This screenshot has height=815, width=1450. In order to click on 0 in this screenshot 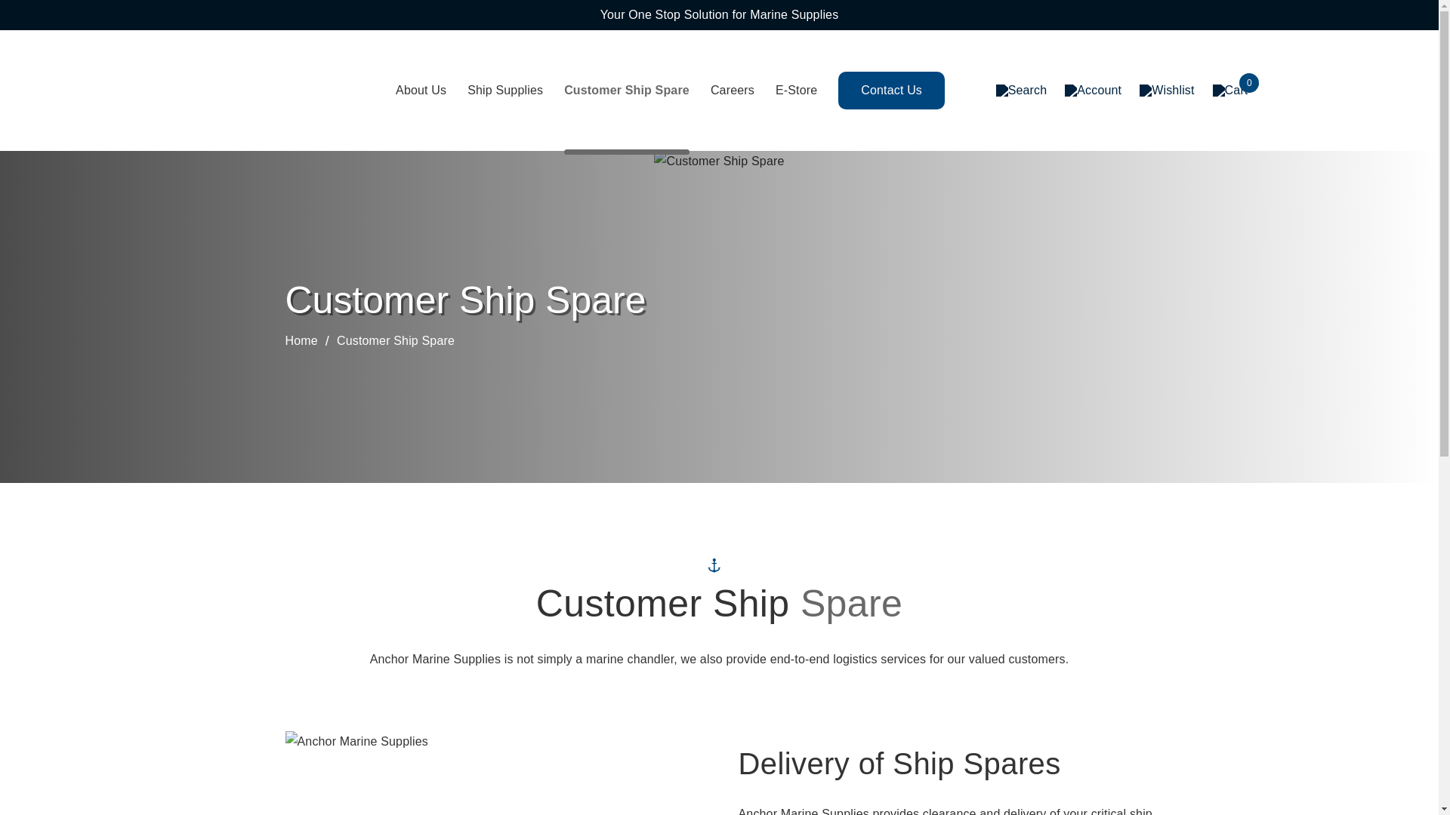, I will do `click(1230, 91)`.